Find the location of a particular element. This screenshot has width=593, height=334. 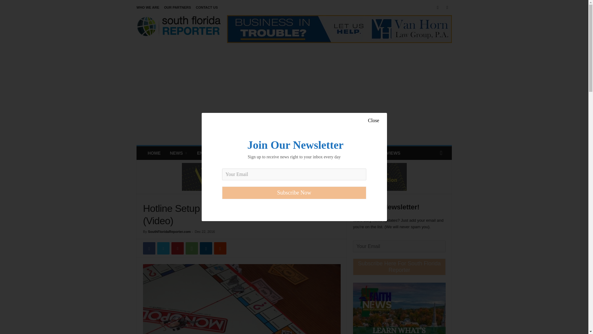

ENTERTAINMENT is located at coordinates (215, 153).